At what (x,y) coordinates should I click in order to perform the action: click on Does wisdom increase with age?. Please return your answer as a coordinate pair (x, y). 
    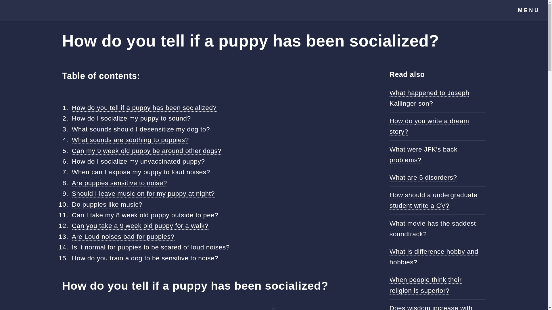
    Looking at the image, I should click on (431, 307).